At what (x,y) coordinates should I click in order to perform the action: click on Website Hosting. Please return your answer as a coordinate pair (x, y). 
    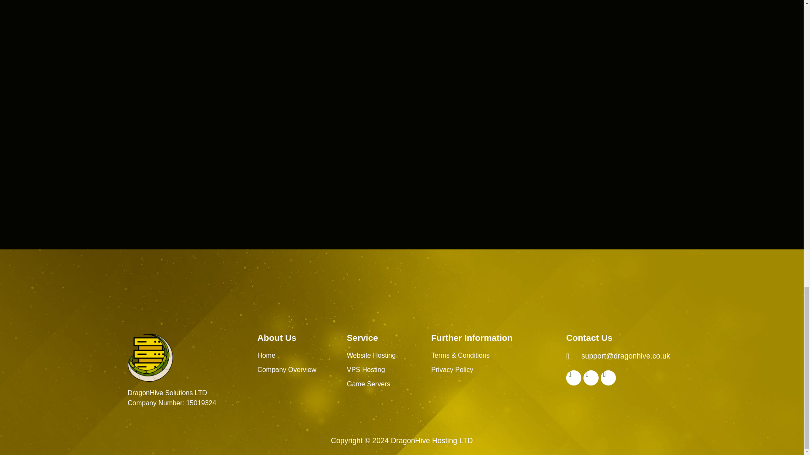
    Looking at the image, I should click on (371, 355).